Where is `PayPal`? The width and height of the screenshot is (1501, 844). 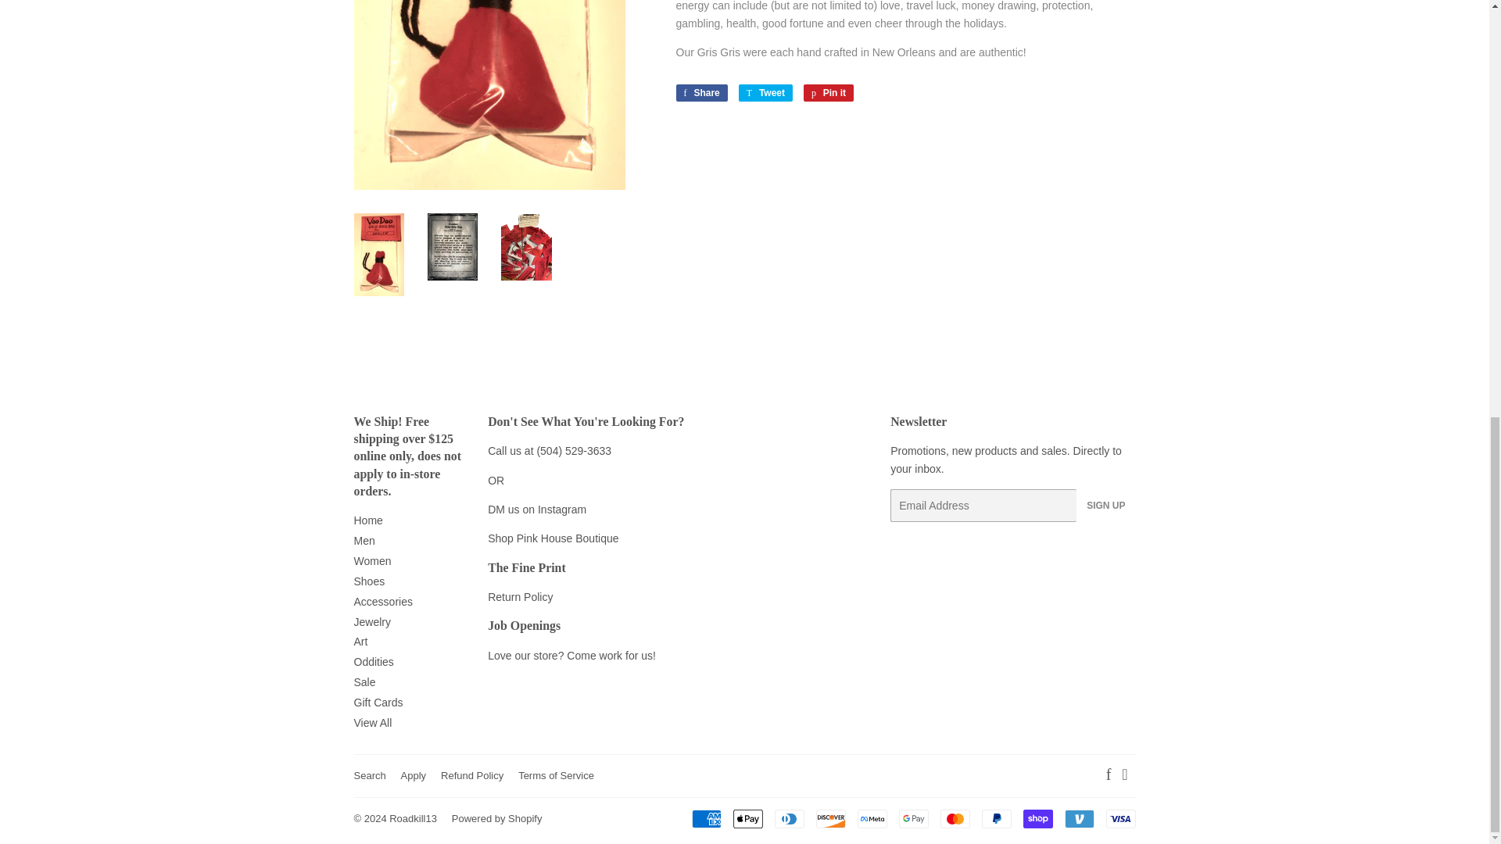
PayPal is located at coordinates (996, 818).